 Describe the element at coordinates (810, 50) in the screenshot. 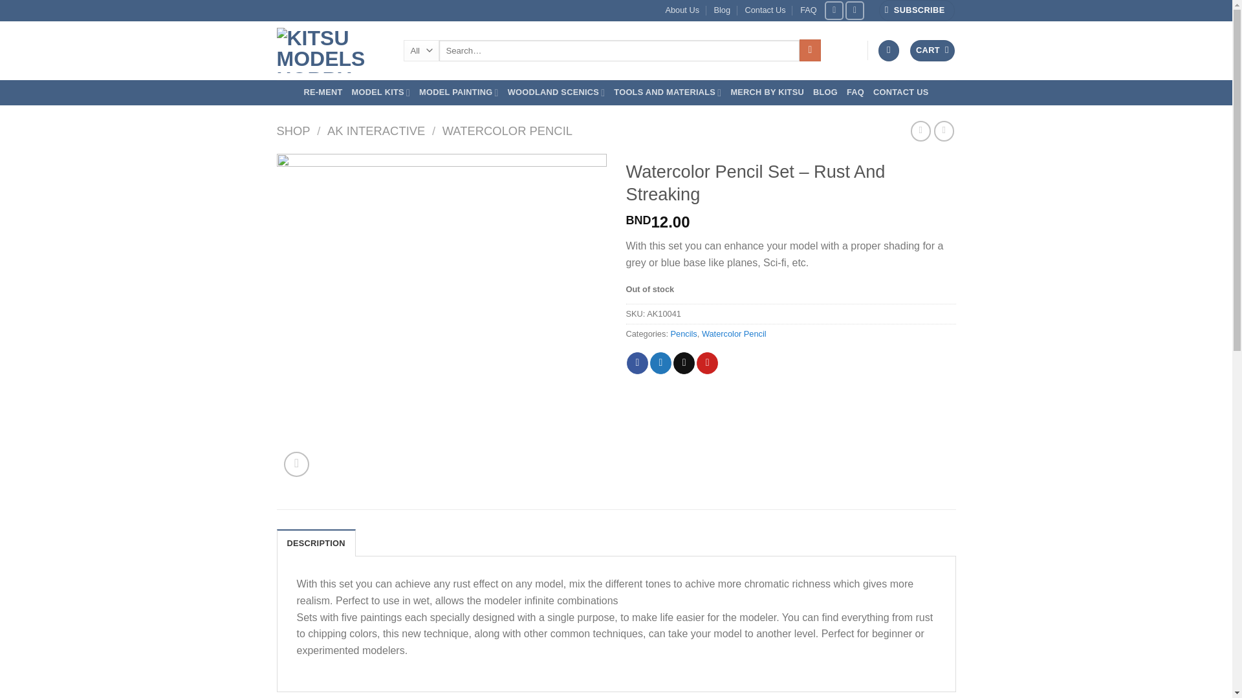

I see `Search` at that location.